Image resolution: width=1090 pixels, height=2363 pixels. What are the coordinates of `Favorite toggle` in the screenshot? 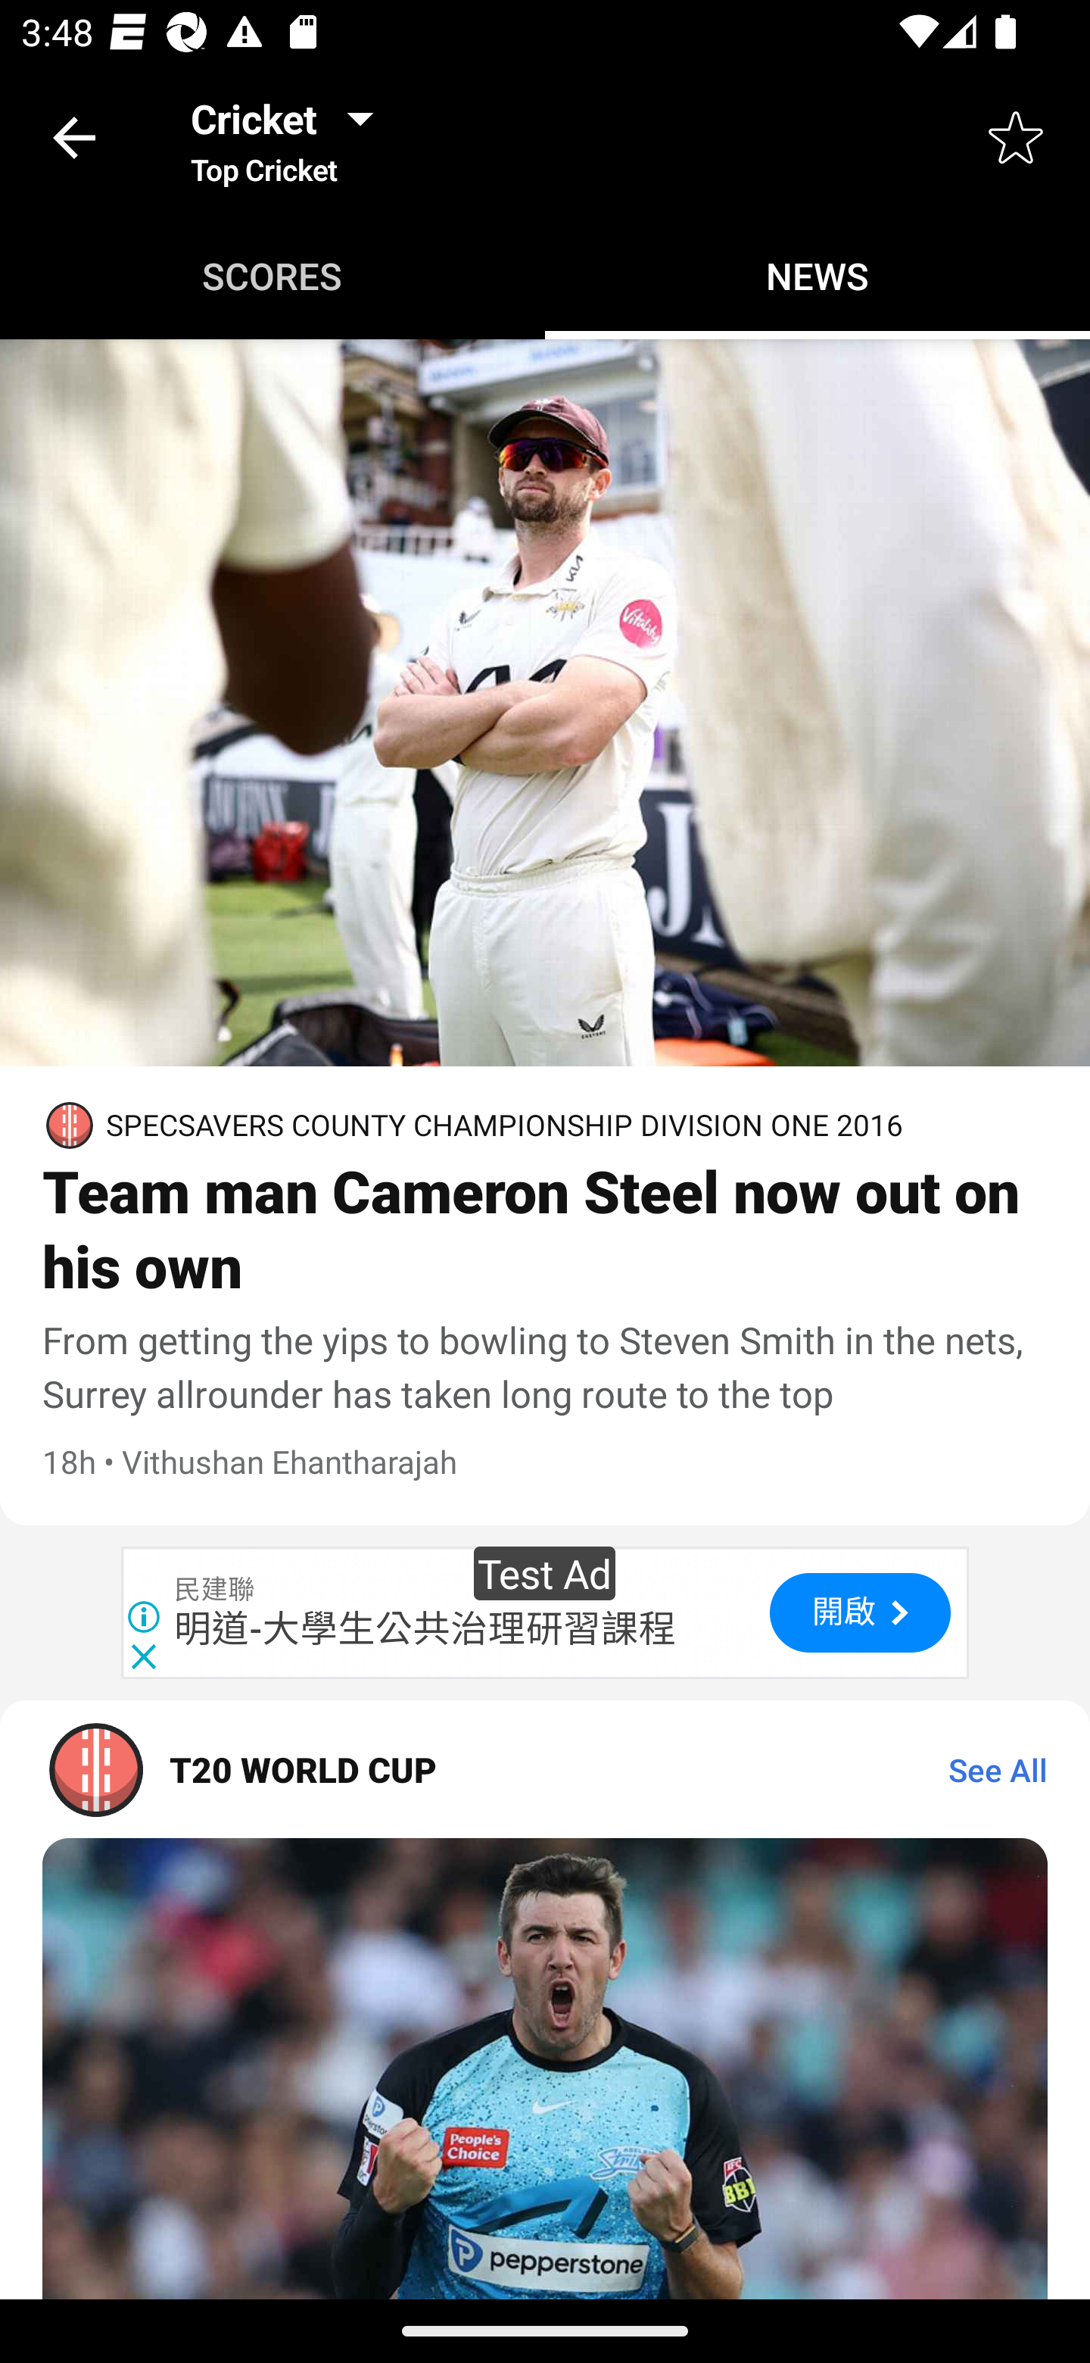 It's located at (1016, 136).